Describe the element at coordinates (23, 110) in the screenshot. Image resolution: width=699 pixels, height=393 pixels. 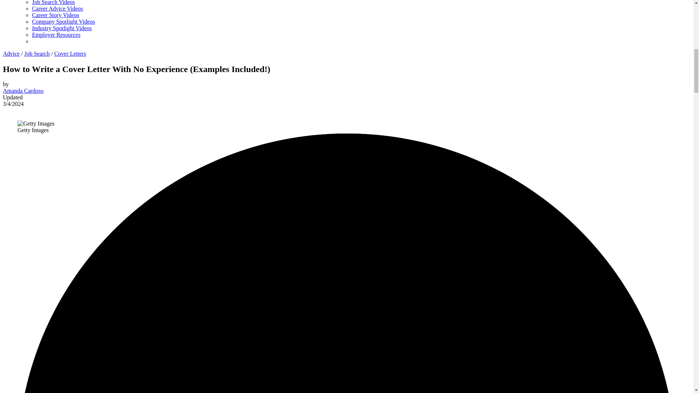
I see `Email` at that location.